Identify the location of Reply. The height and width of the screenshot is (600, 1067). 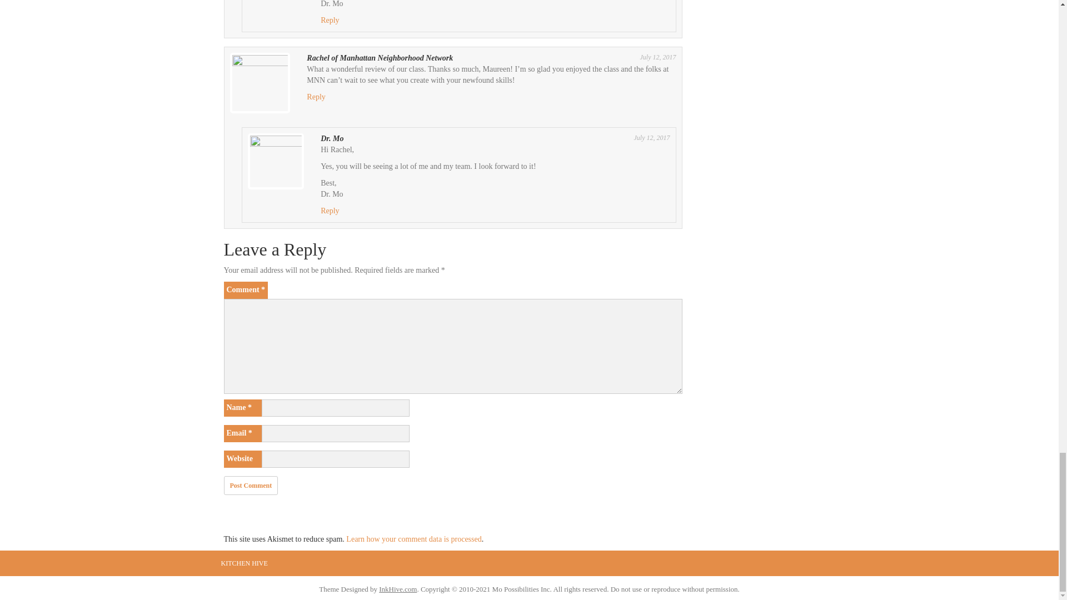
(330, 20).